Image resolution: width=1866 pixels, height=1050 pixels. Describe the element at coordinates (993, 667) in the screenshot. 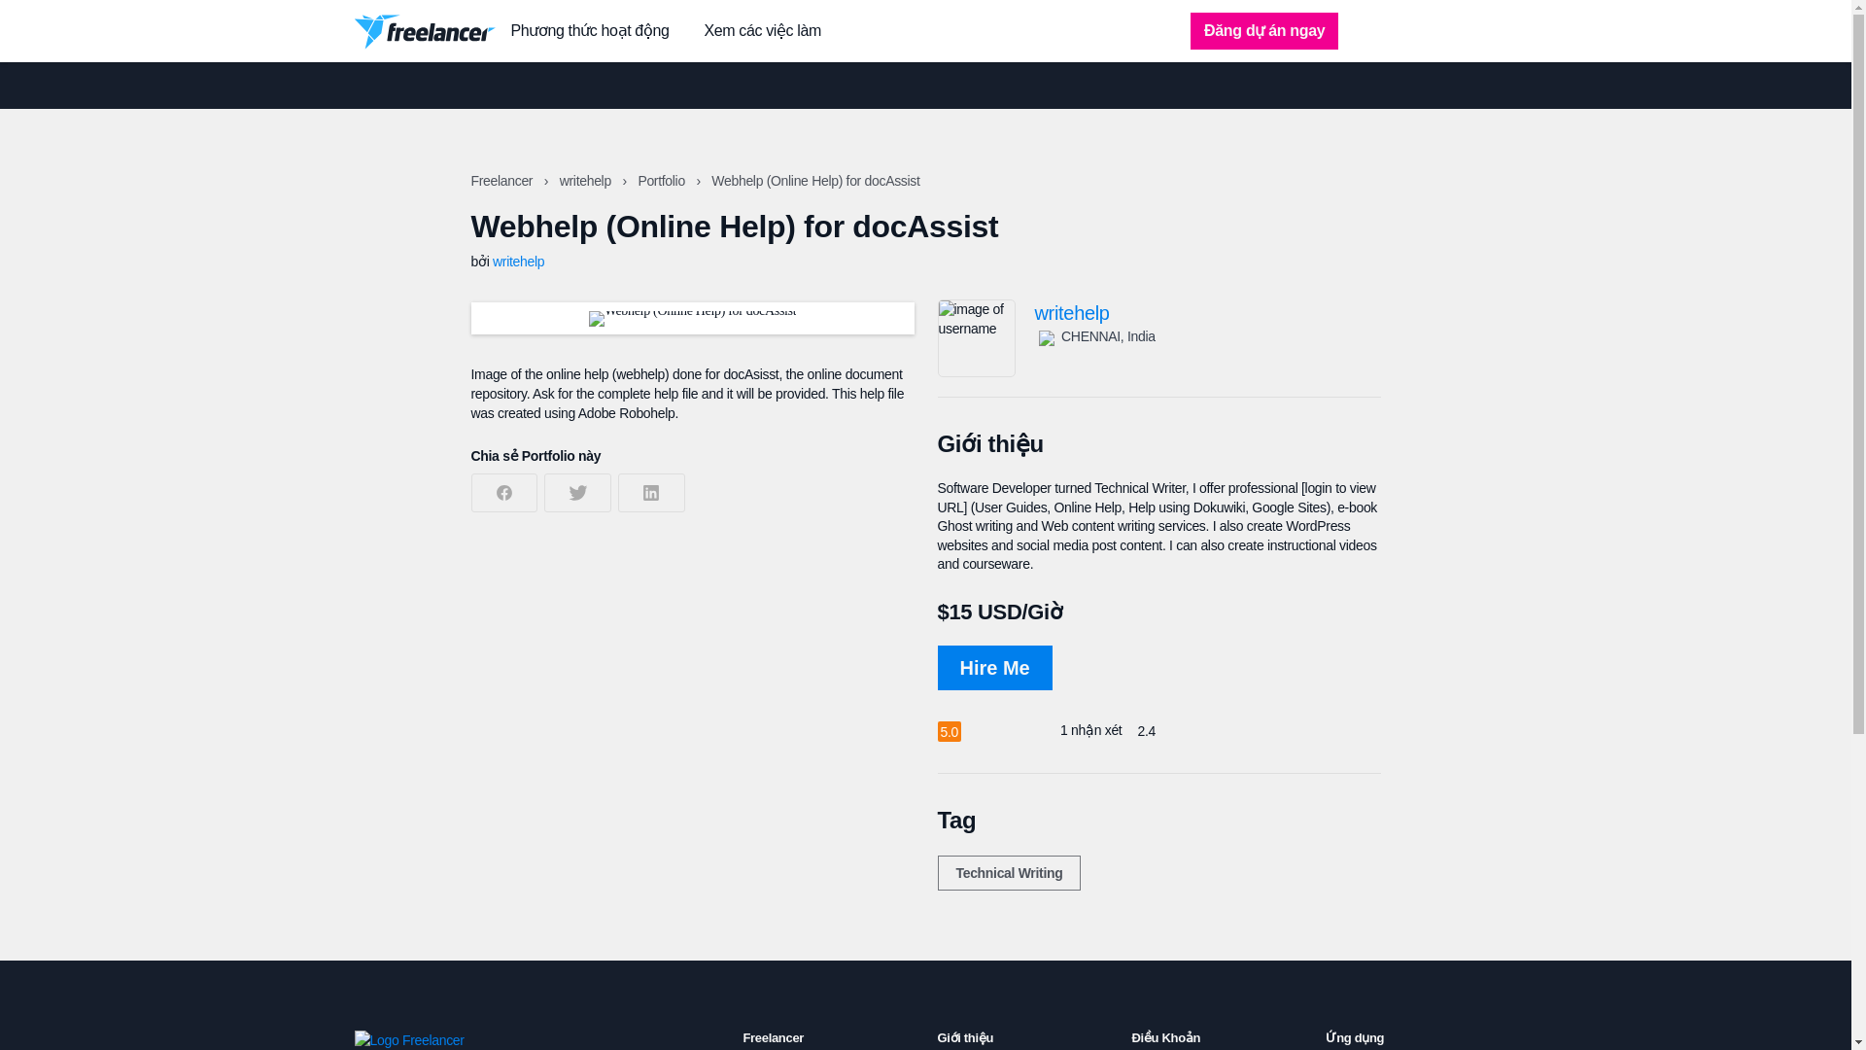

I see `Hire Me` at that location.